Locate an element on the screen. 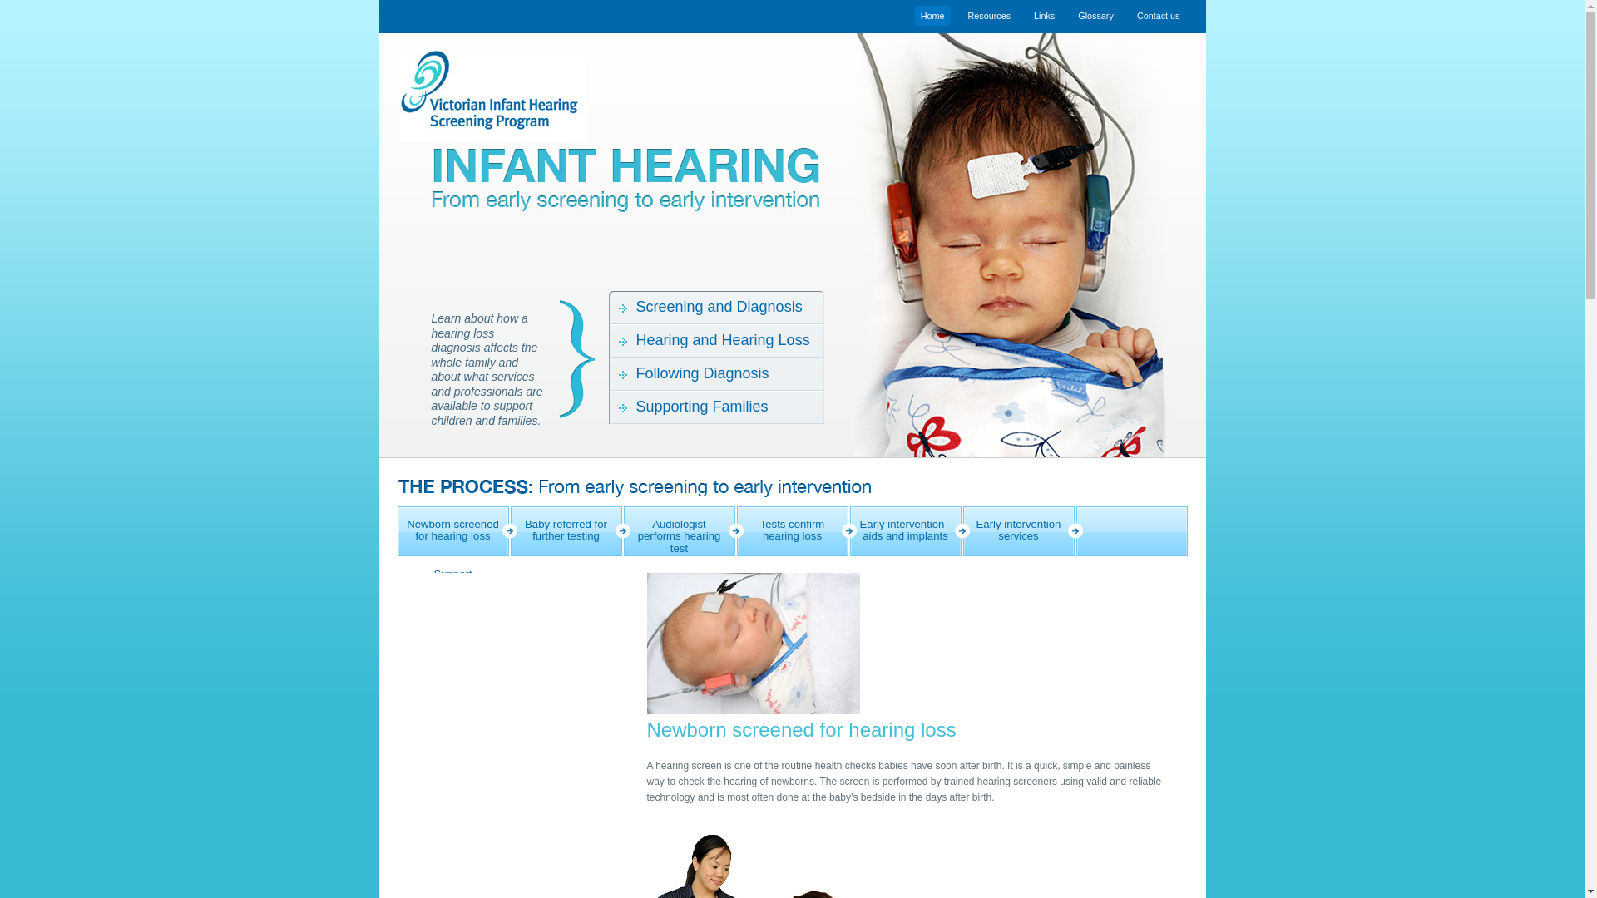 The image size is (1597, 898). Following Diagnosis is located at coordinates (717, 374).